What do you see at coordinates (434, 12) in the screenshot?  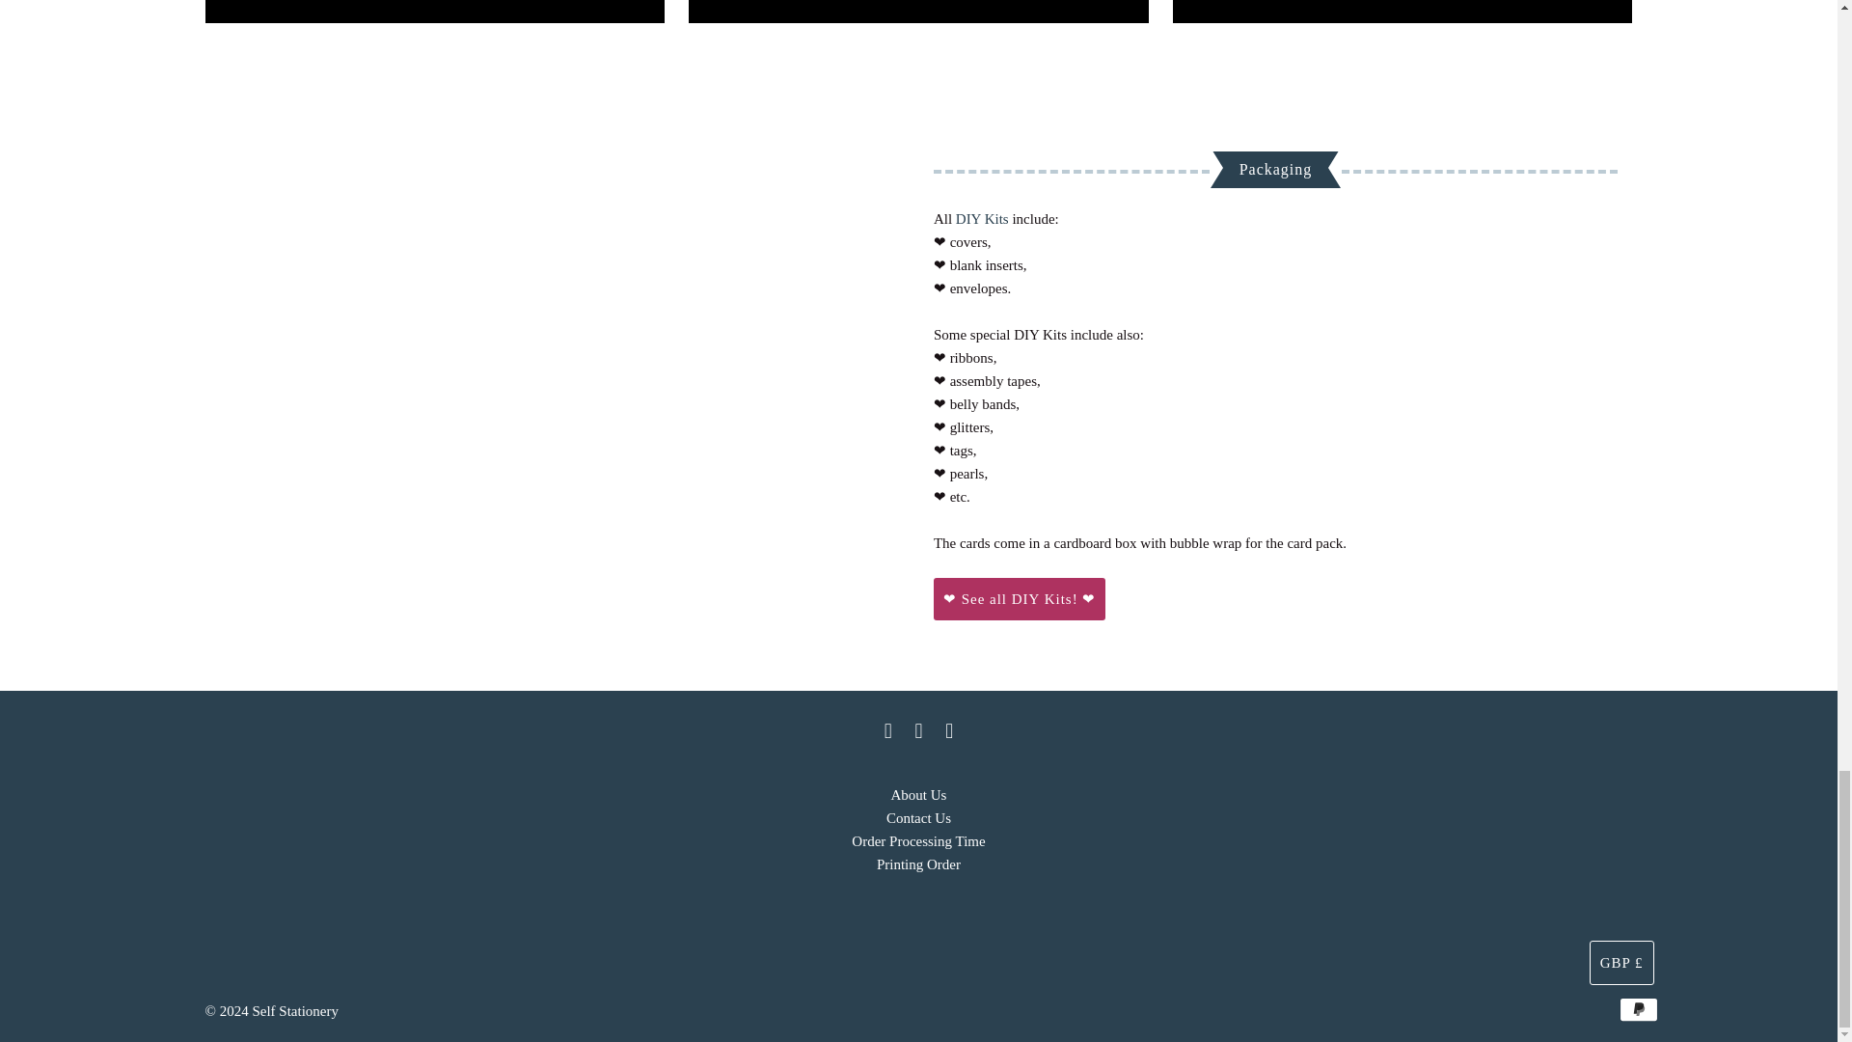 I see `Pocketfold` at bounding box center [434, 12].